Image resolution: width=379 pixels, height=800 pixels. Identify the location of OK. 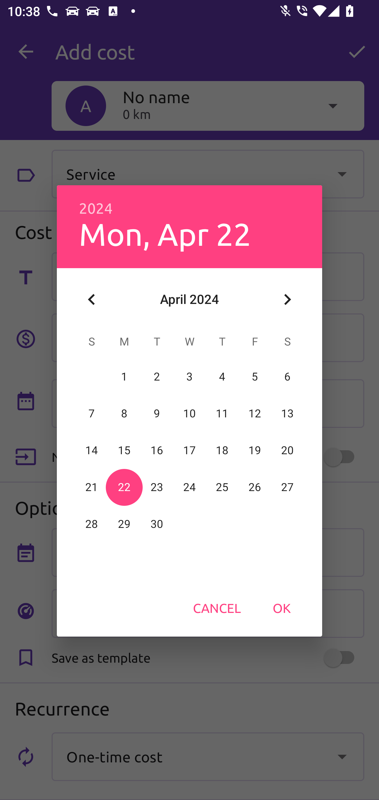
(282, 608).